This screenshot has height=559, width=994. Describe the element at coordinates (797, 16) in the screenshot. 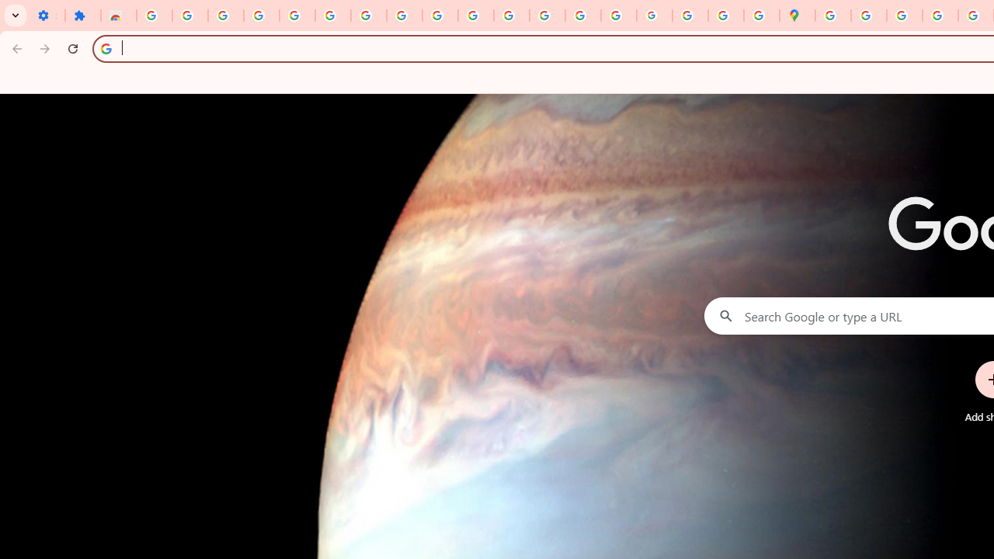

I see `Google Maps` at that location.